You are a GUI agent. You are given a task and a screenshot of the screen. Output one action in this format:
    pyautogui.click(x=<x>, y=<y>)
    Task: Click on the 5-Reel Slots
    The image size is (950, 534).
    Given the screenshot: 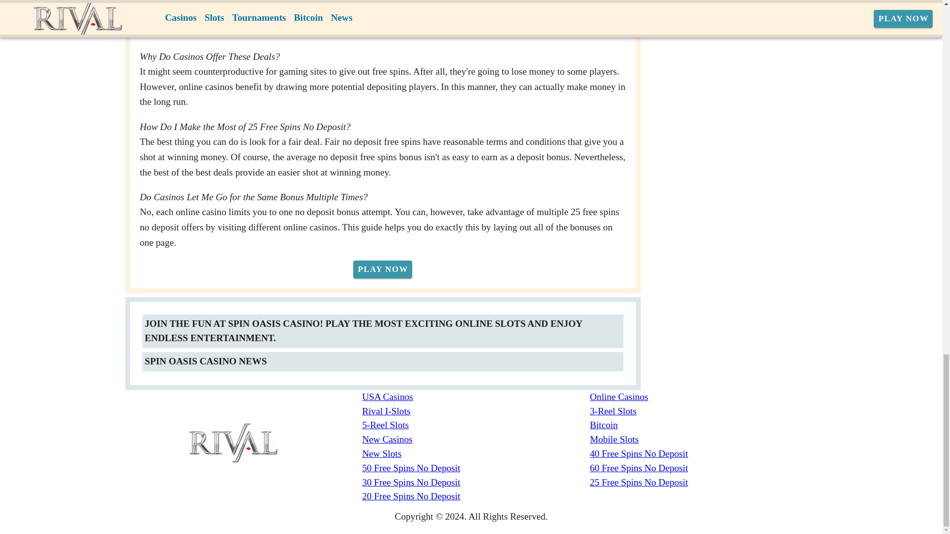 What is the action you would take?
    pyautogui.click(x=476, y=425)
    